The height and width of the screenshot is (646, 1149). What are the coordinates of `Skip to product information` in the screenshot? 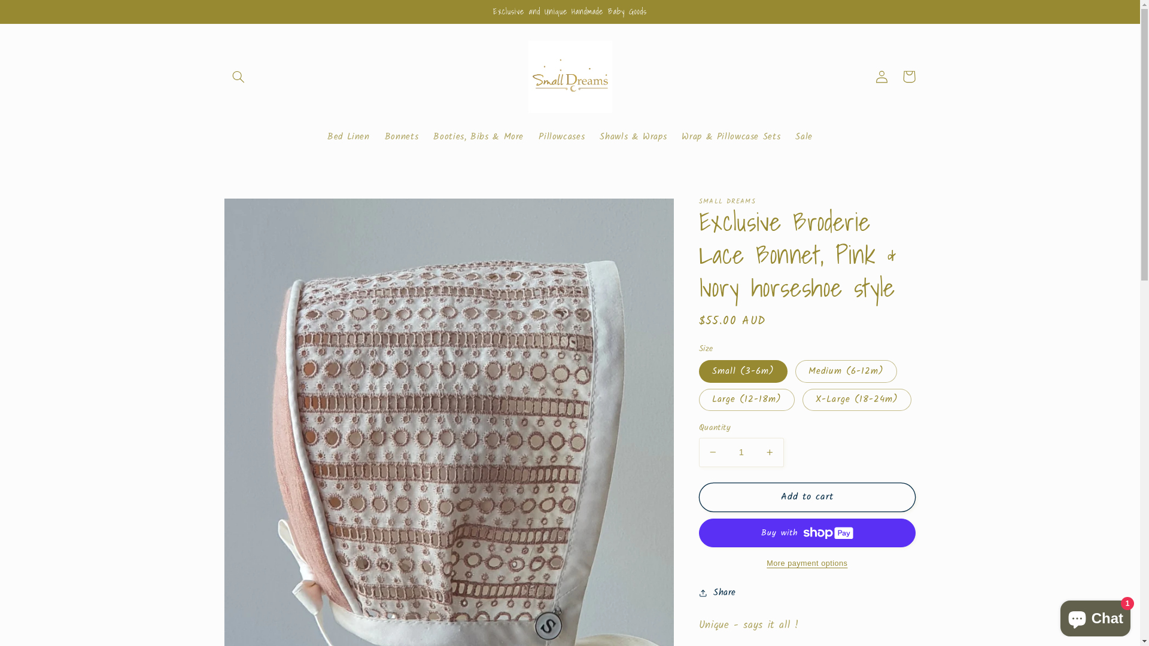 It's located at (262, 213).